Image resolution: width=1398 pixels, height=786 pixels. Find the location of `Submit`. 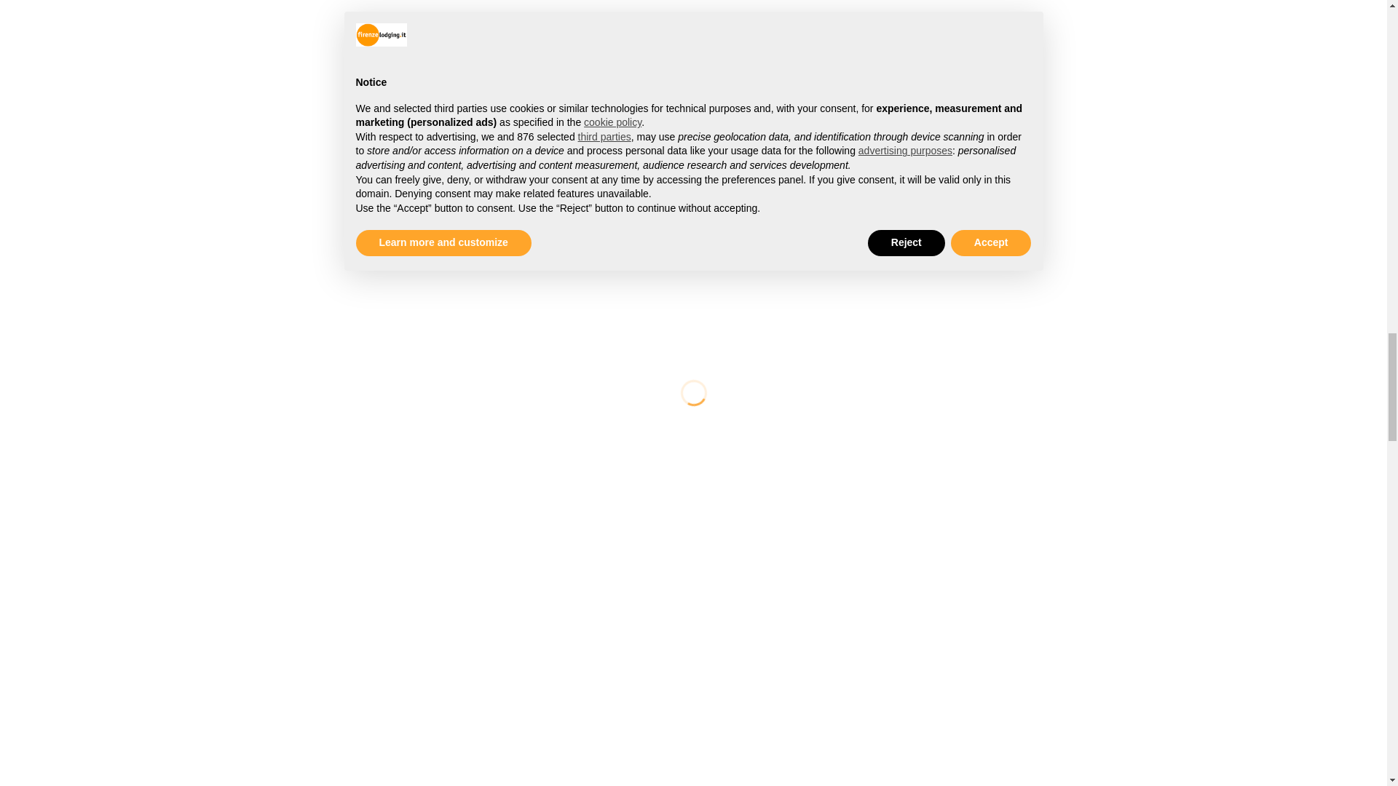

Submit is located at coordinates (26, 713).